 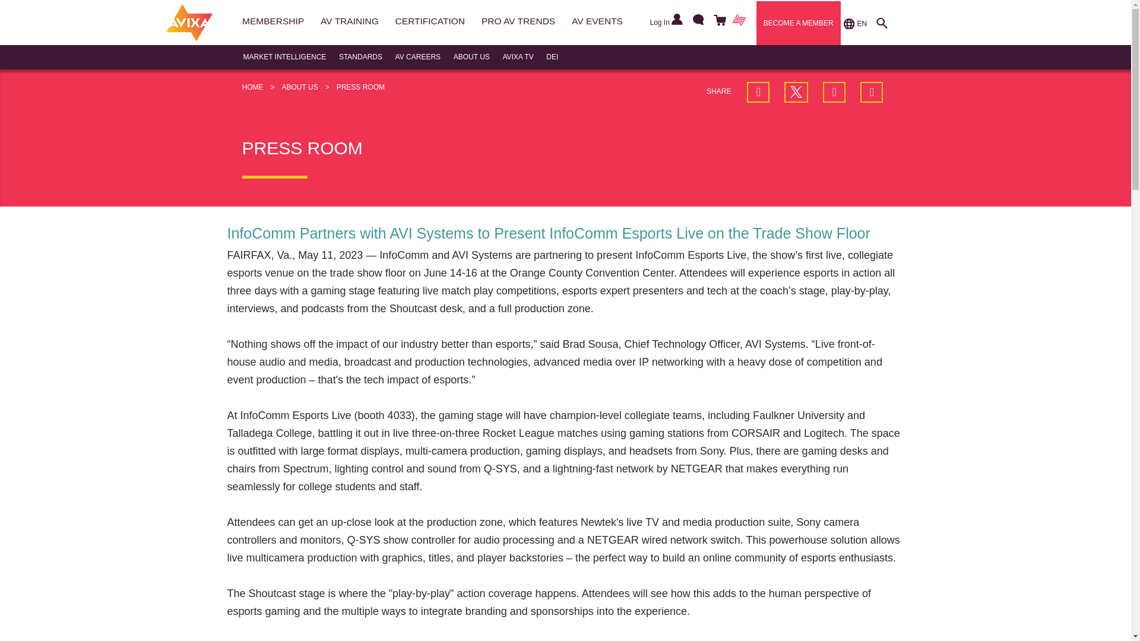 I want to click on Join the AVIXA Xchange, so click(x=739, y=21).